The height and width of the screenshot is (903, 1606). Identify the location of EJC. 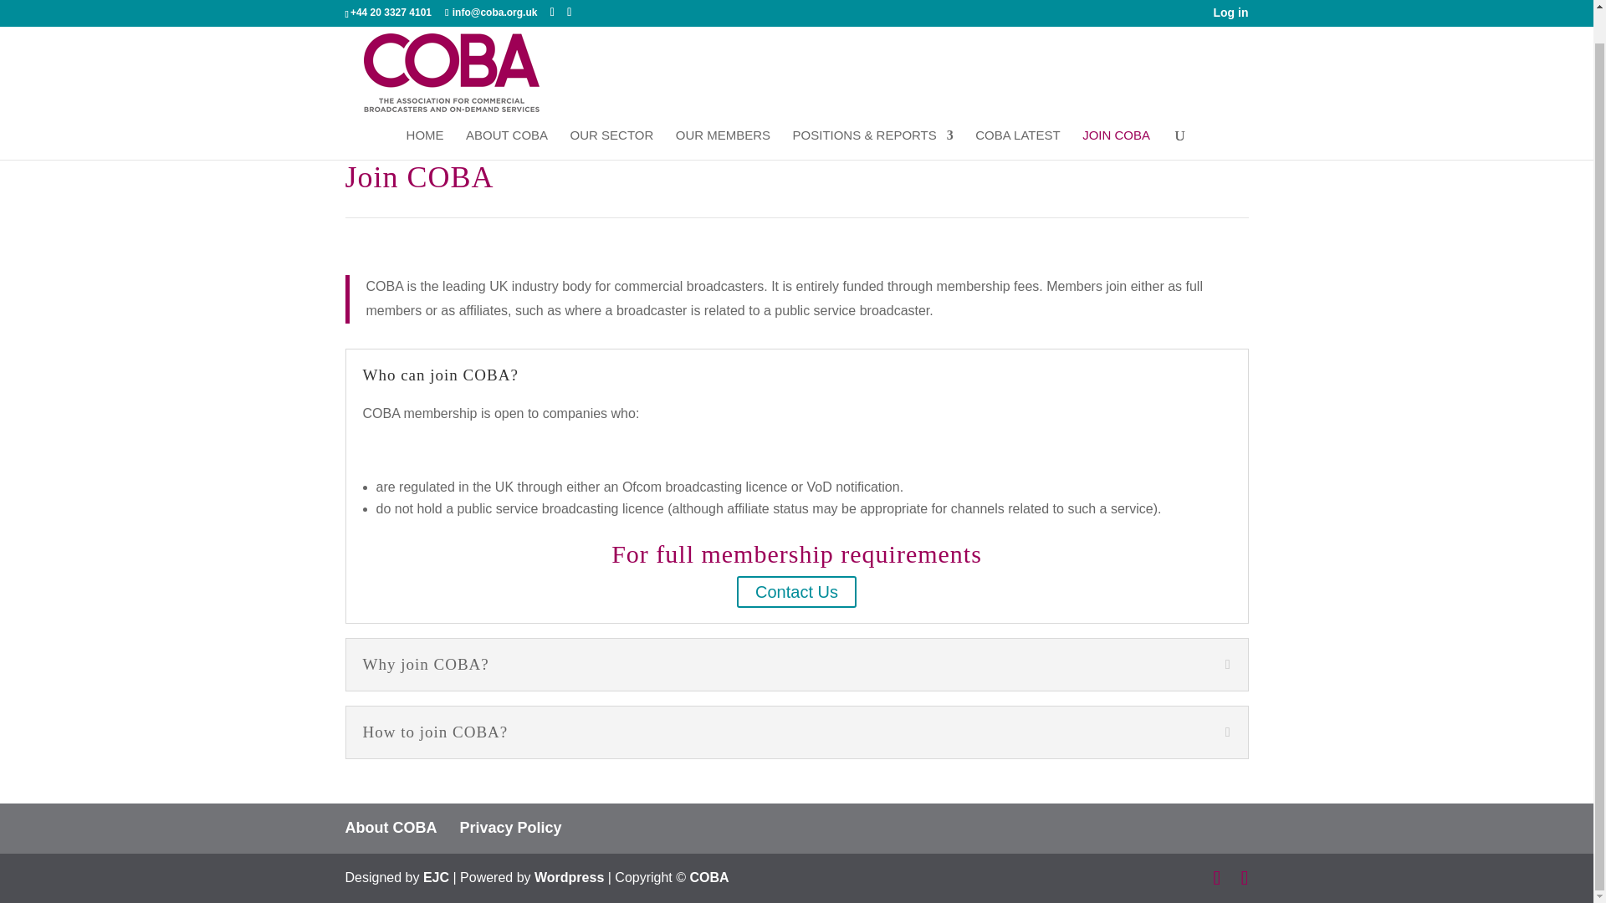
(437, 878).